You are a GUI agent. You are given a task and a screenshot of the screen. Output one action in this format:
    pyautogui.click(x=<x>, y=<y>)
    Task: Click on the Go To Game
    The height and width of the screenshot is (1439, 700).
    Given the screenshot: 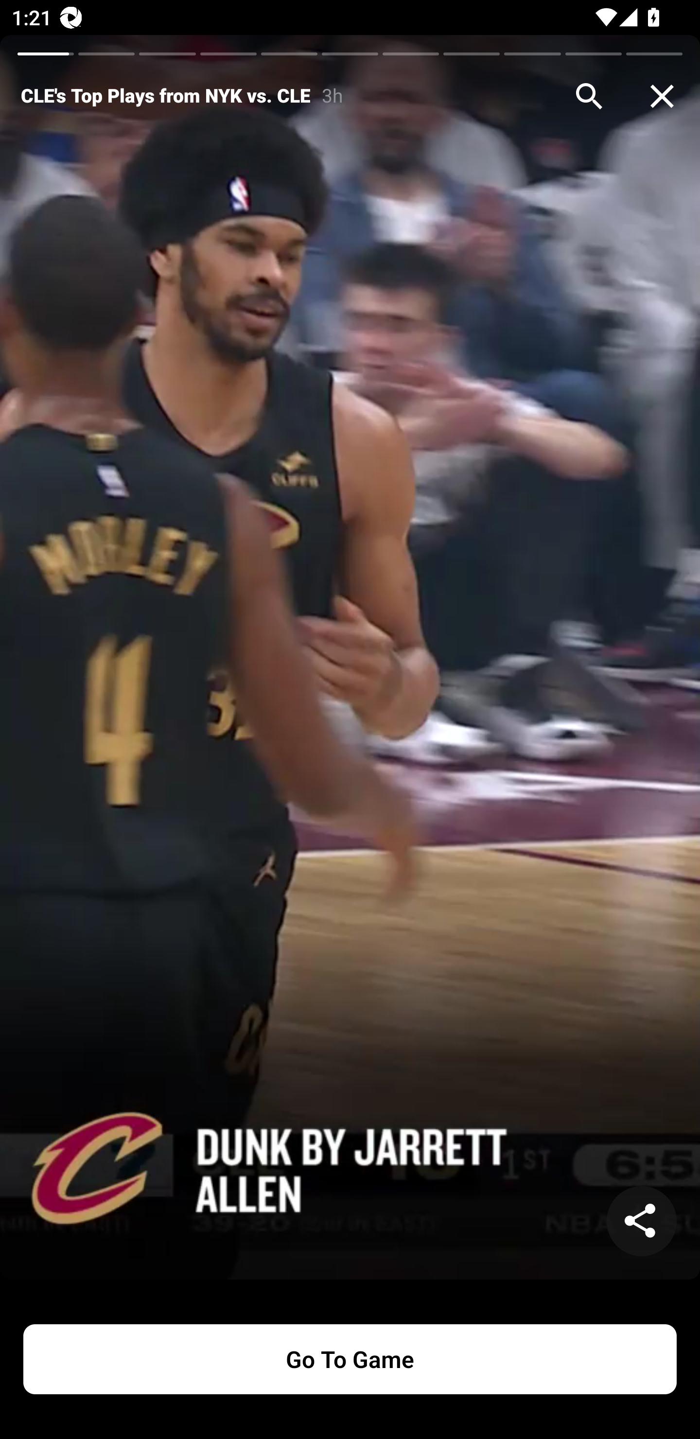 What is the action you would take?
    pyautogui.click(x=350, y=1359)
    